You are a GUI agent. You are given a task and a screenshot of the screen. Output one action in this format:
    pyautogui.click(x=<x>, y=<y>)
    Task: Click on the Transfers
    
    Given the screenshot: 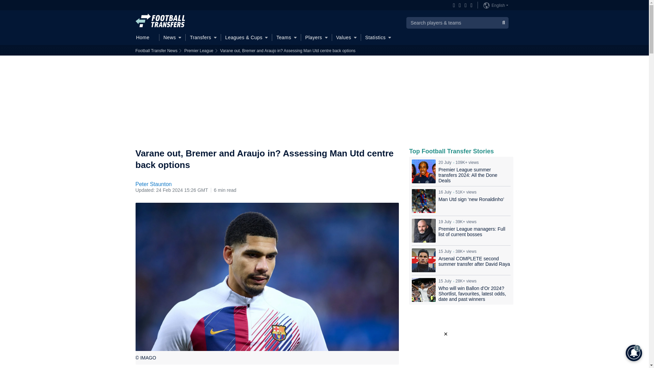 What is the action you would take?
    pyautogui.click(x=203, y=37)
    